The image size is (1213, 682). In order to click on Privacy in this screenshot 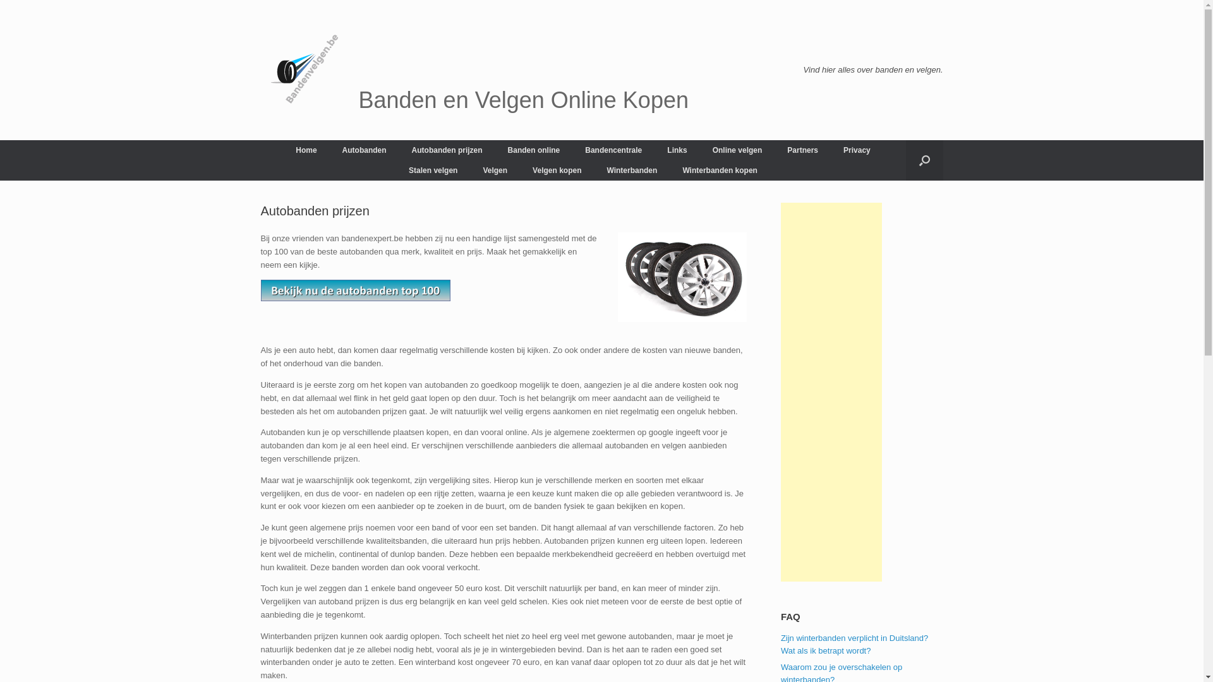, I will do `click(857, 150)`.